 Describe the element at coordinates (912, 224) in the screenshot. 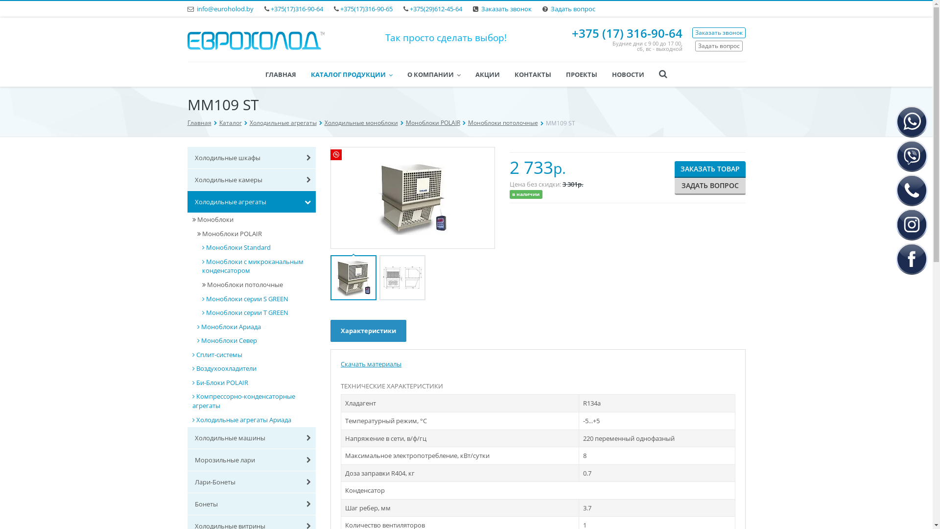

I see `Instagram` at that location.